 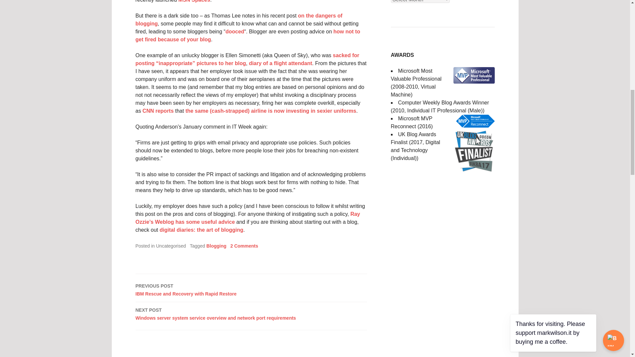 I want to click on how not to get fired because of your blog, so click(x=216, y=246).